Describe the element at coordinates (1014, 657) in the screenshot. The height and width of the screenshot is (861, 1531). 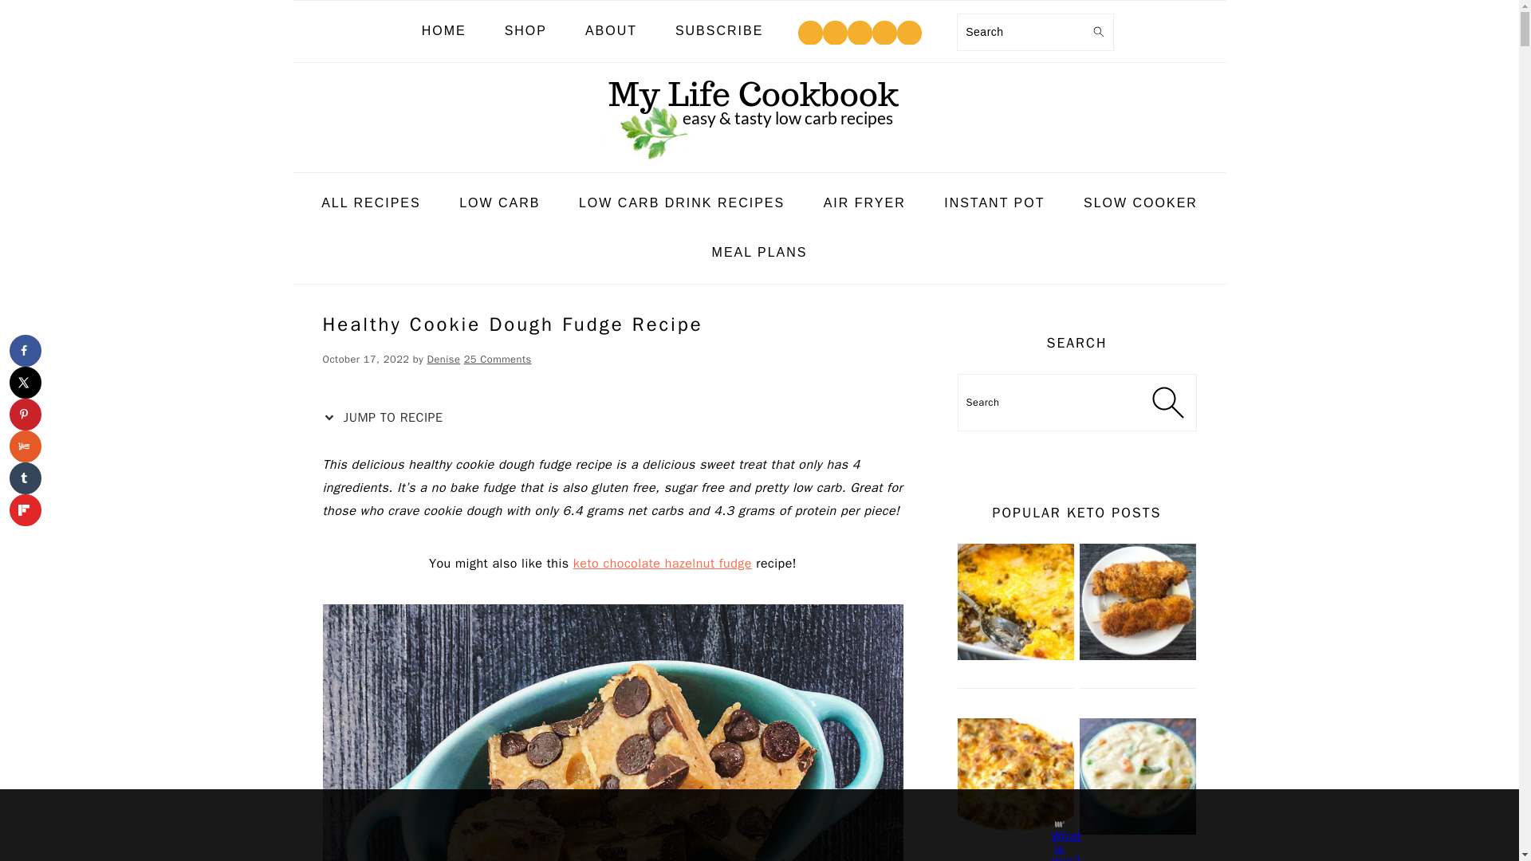
I see `Keto Cheesy Ground Beef Cauliflower Casserole` at that location.